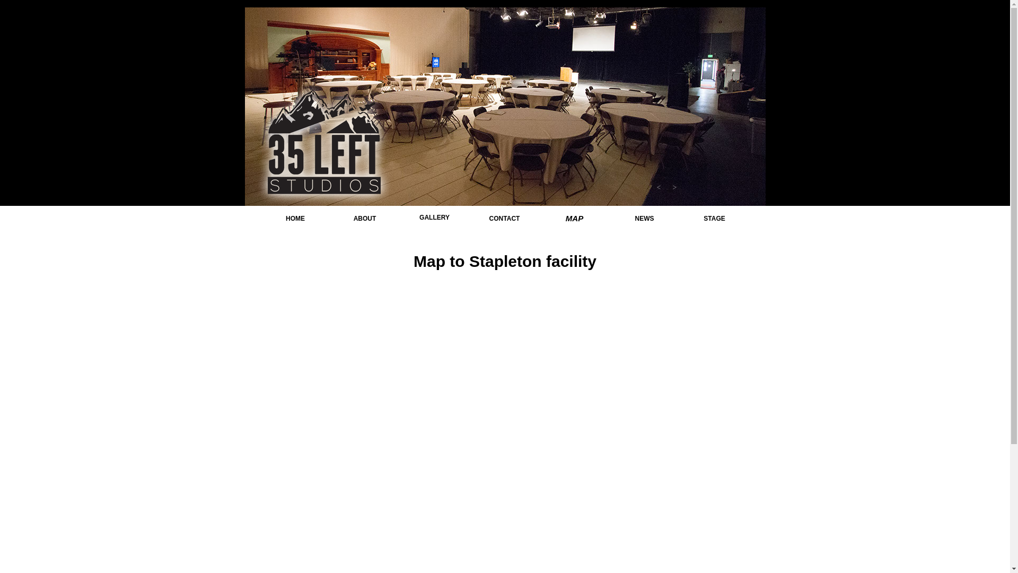  What do you see at coordinates (504, 219) in the screenshot?
I see `CONTACT` at bounding box center [504, 219].